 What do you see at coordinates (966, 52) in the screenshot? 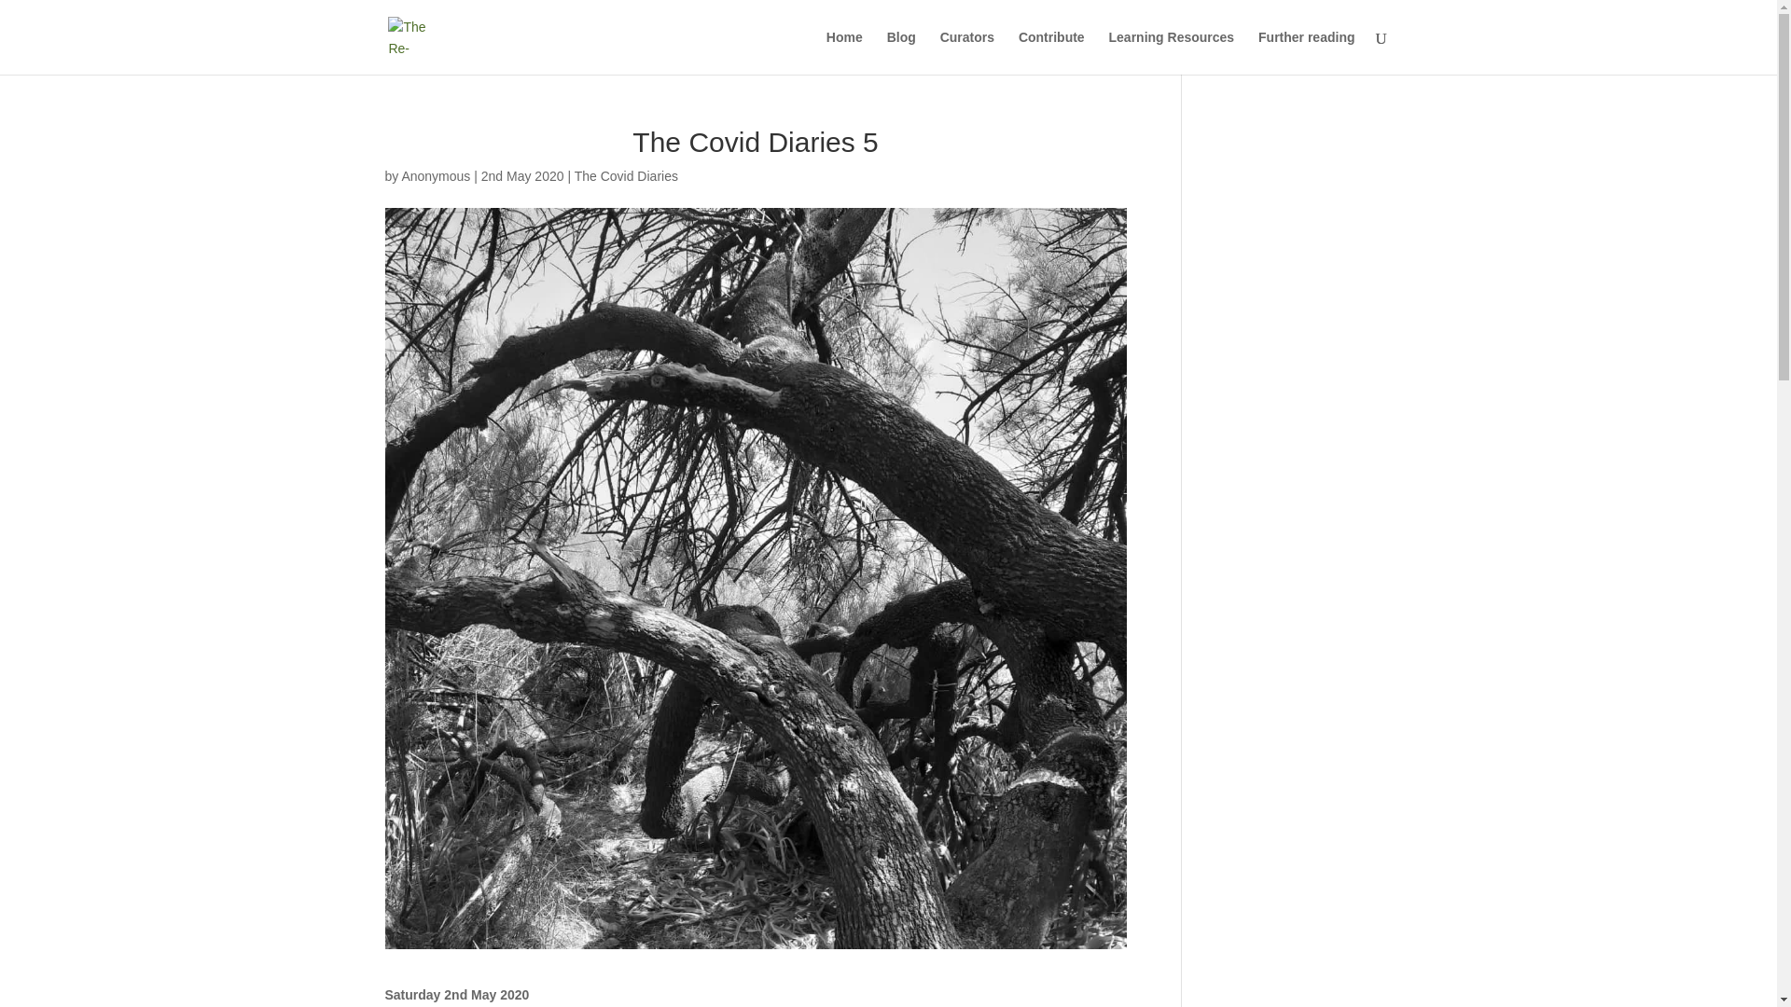
I see `Curators` at bounding box center [966, 52].